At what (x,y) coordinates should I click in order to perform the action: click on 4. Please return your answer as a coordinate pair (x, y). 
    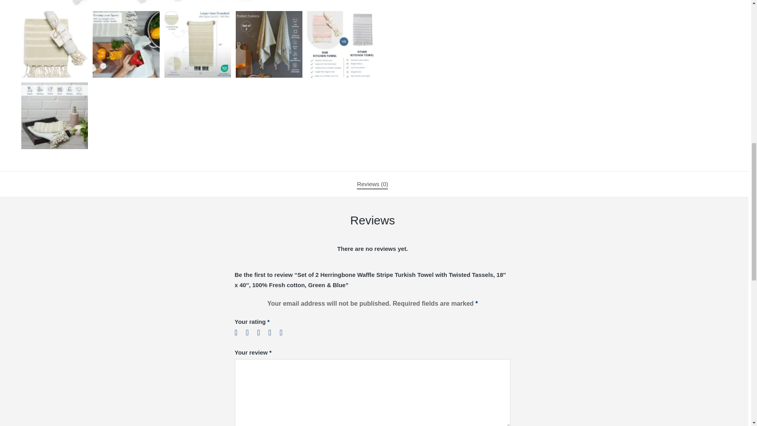
    Looking at the image, I should click on (273, 332).